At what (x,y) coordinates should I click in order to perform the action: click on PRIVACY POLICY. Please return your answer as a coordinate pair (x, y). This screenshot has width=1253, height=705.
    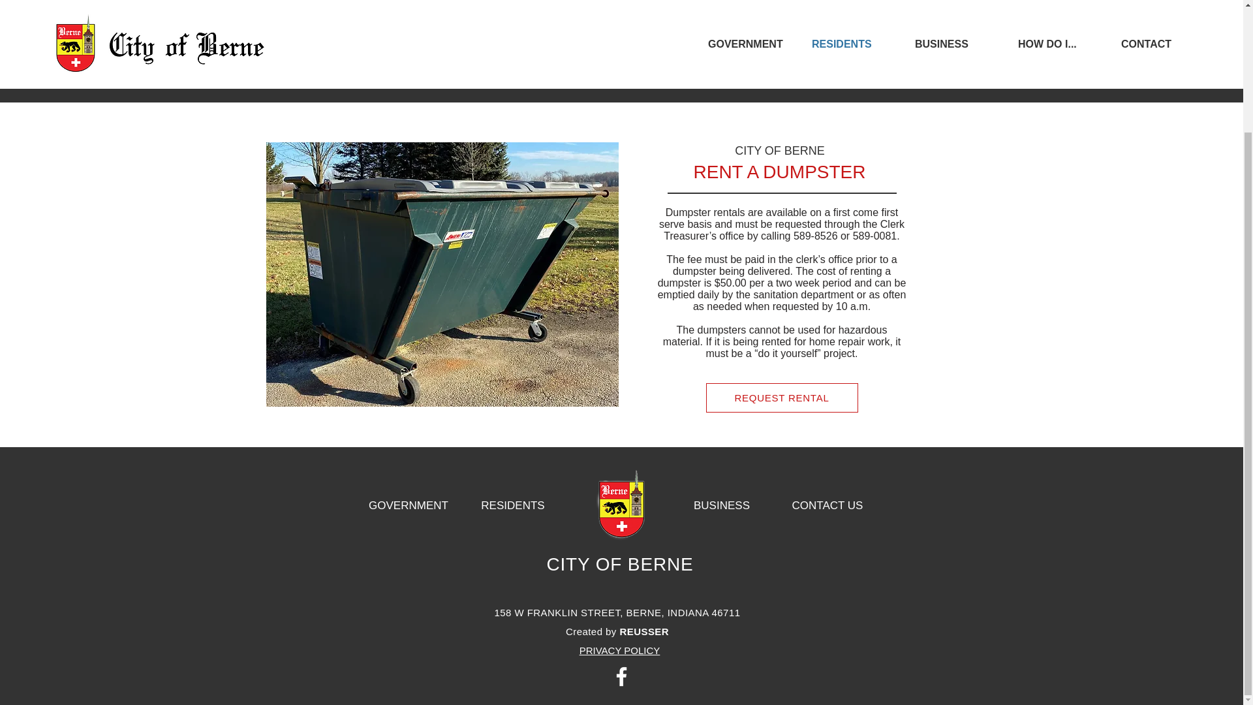
    Looking at the image, I should click on (619, 650).